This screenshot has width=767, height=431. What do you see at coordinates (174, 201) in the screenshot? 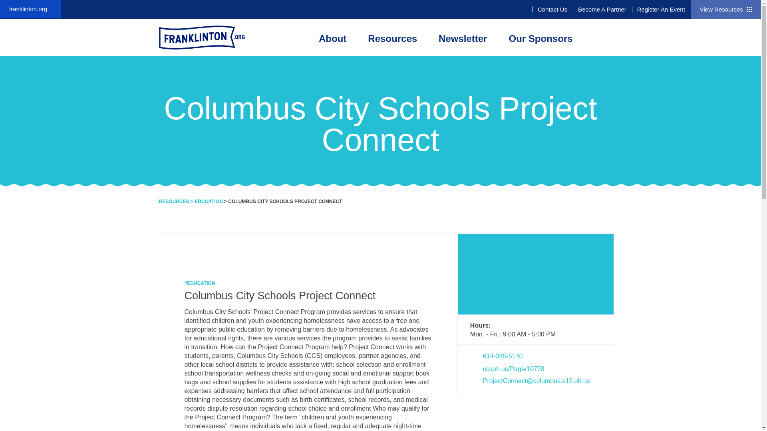
I see `RESOURCES` at bounding box center [174, 201].